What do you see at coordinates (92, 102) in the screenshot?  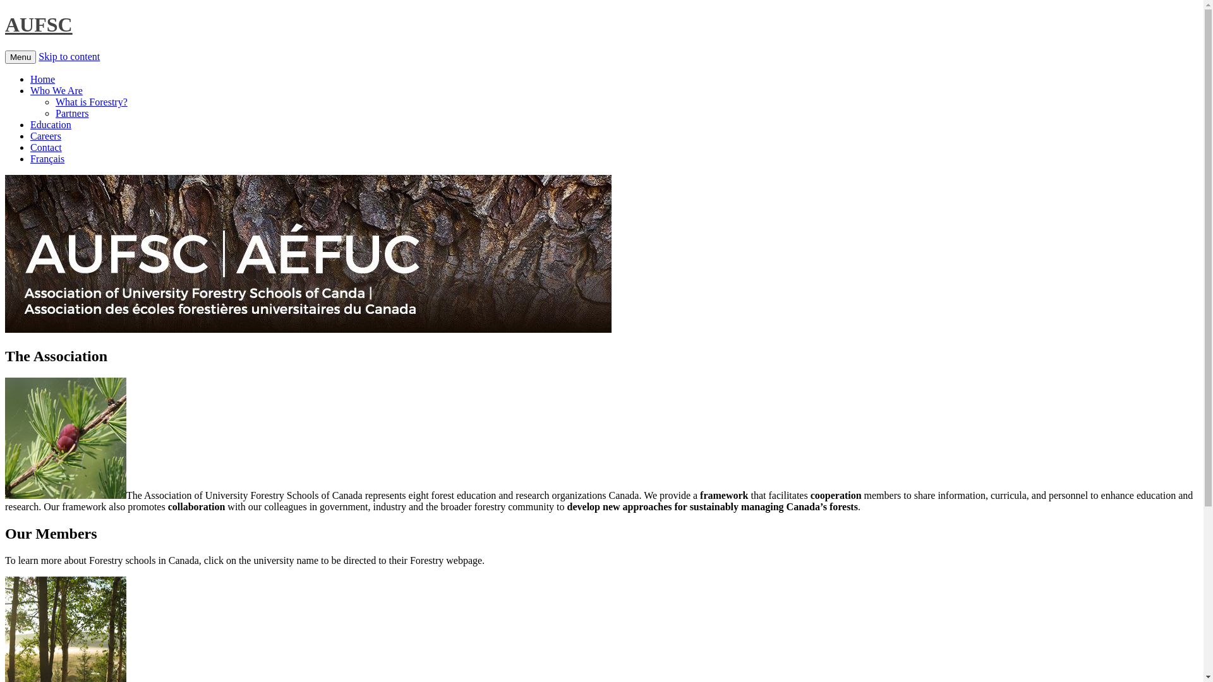 I see `What is Forestry?` at bounding box center [92, 102].